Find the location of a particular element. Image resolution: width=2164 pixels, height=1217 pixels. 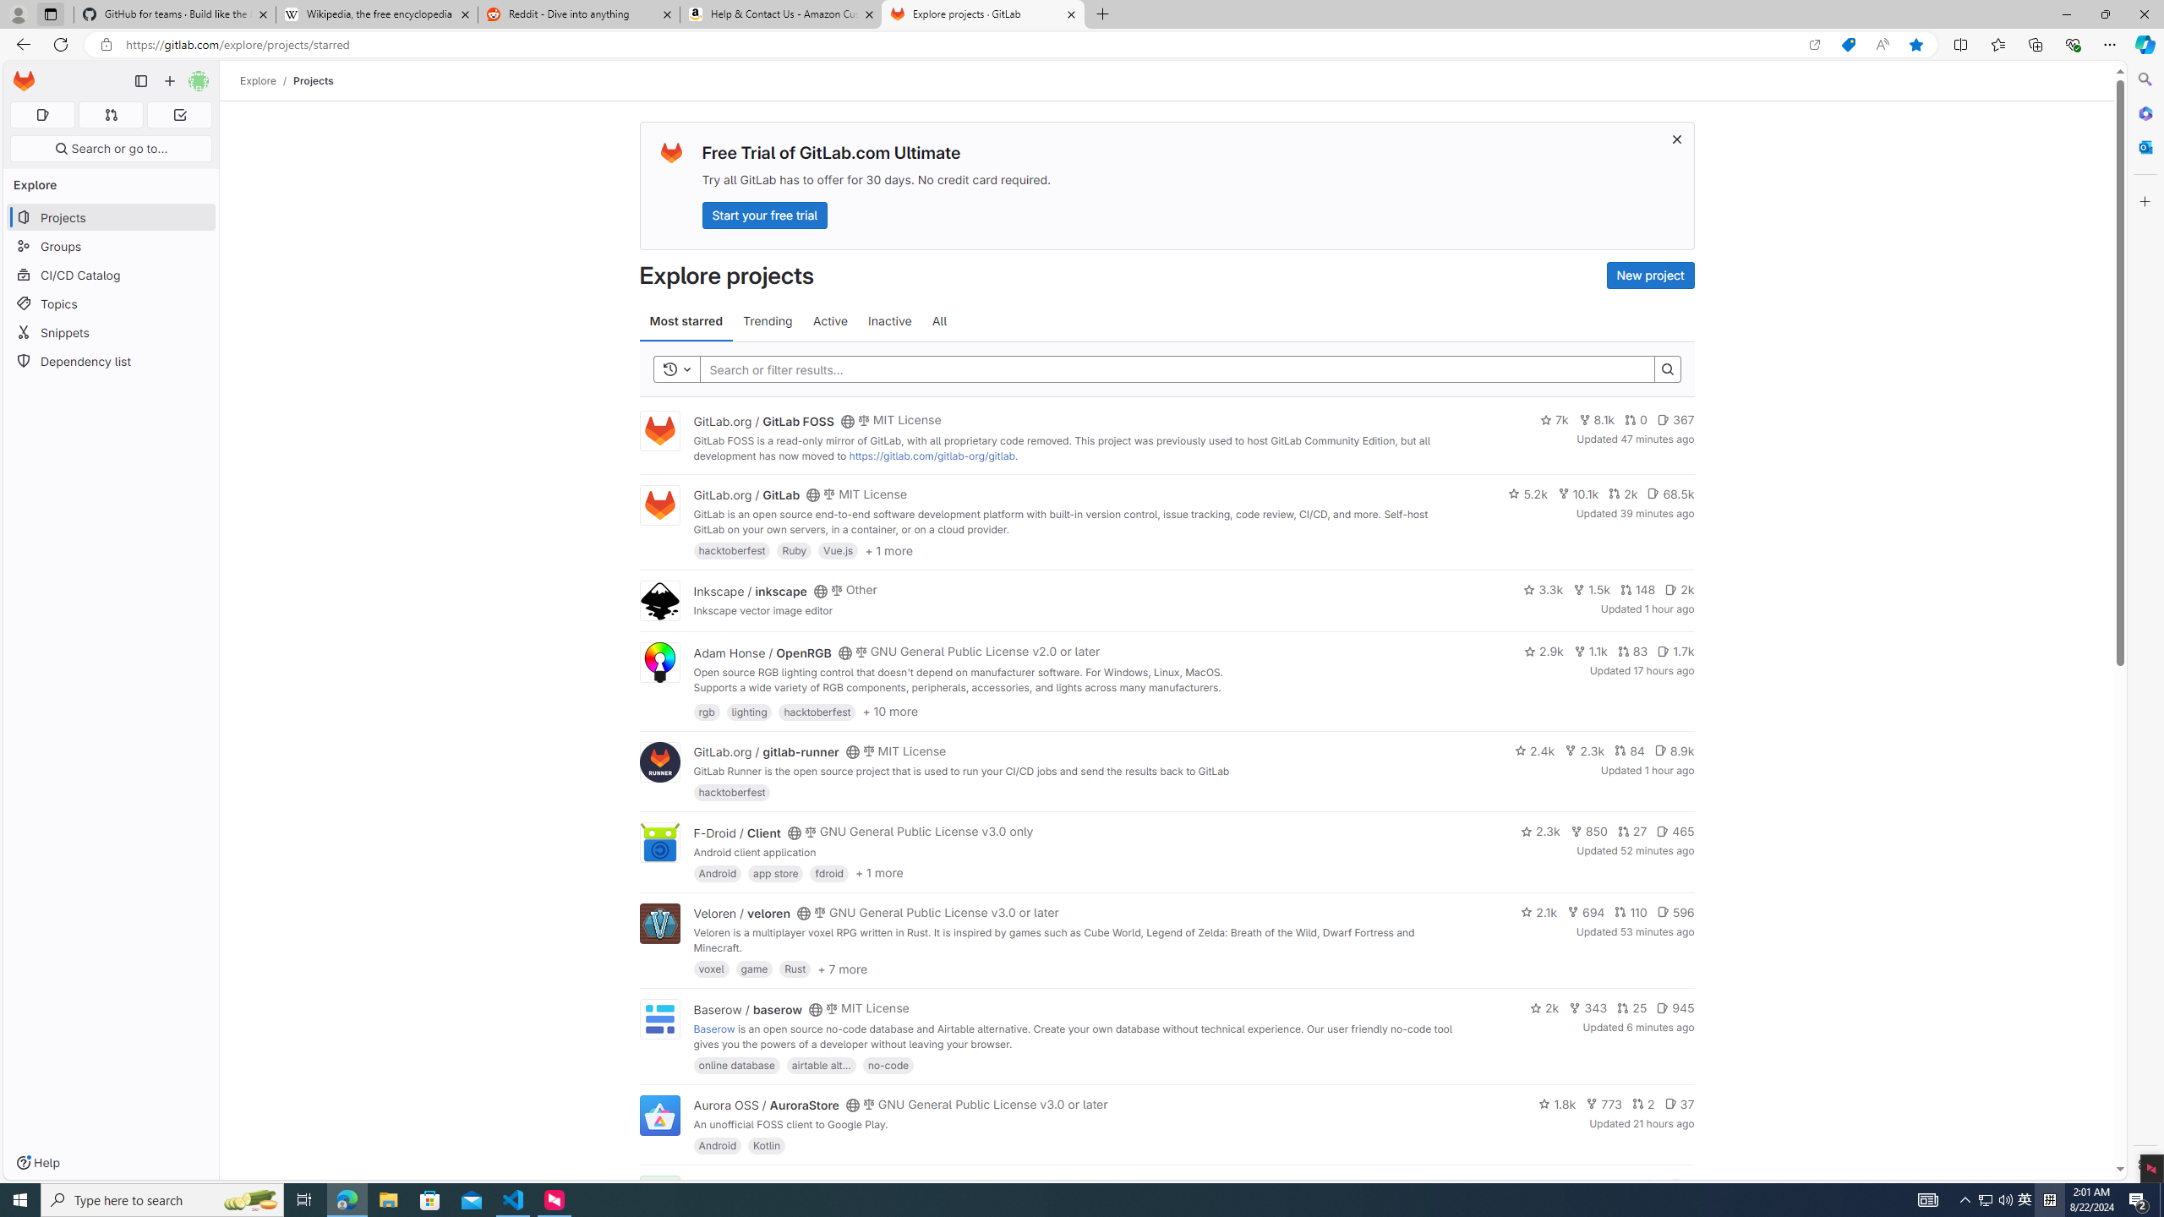

Groups is located at coordinates (112, 247).